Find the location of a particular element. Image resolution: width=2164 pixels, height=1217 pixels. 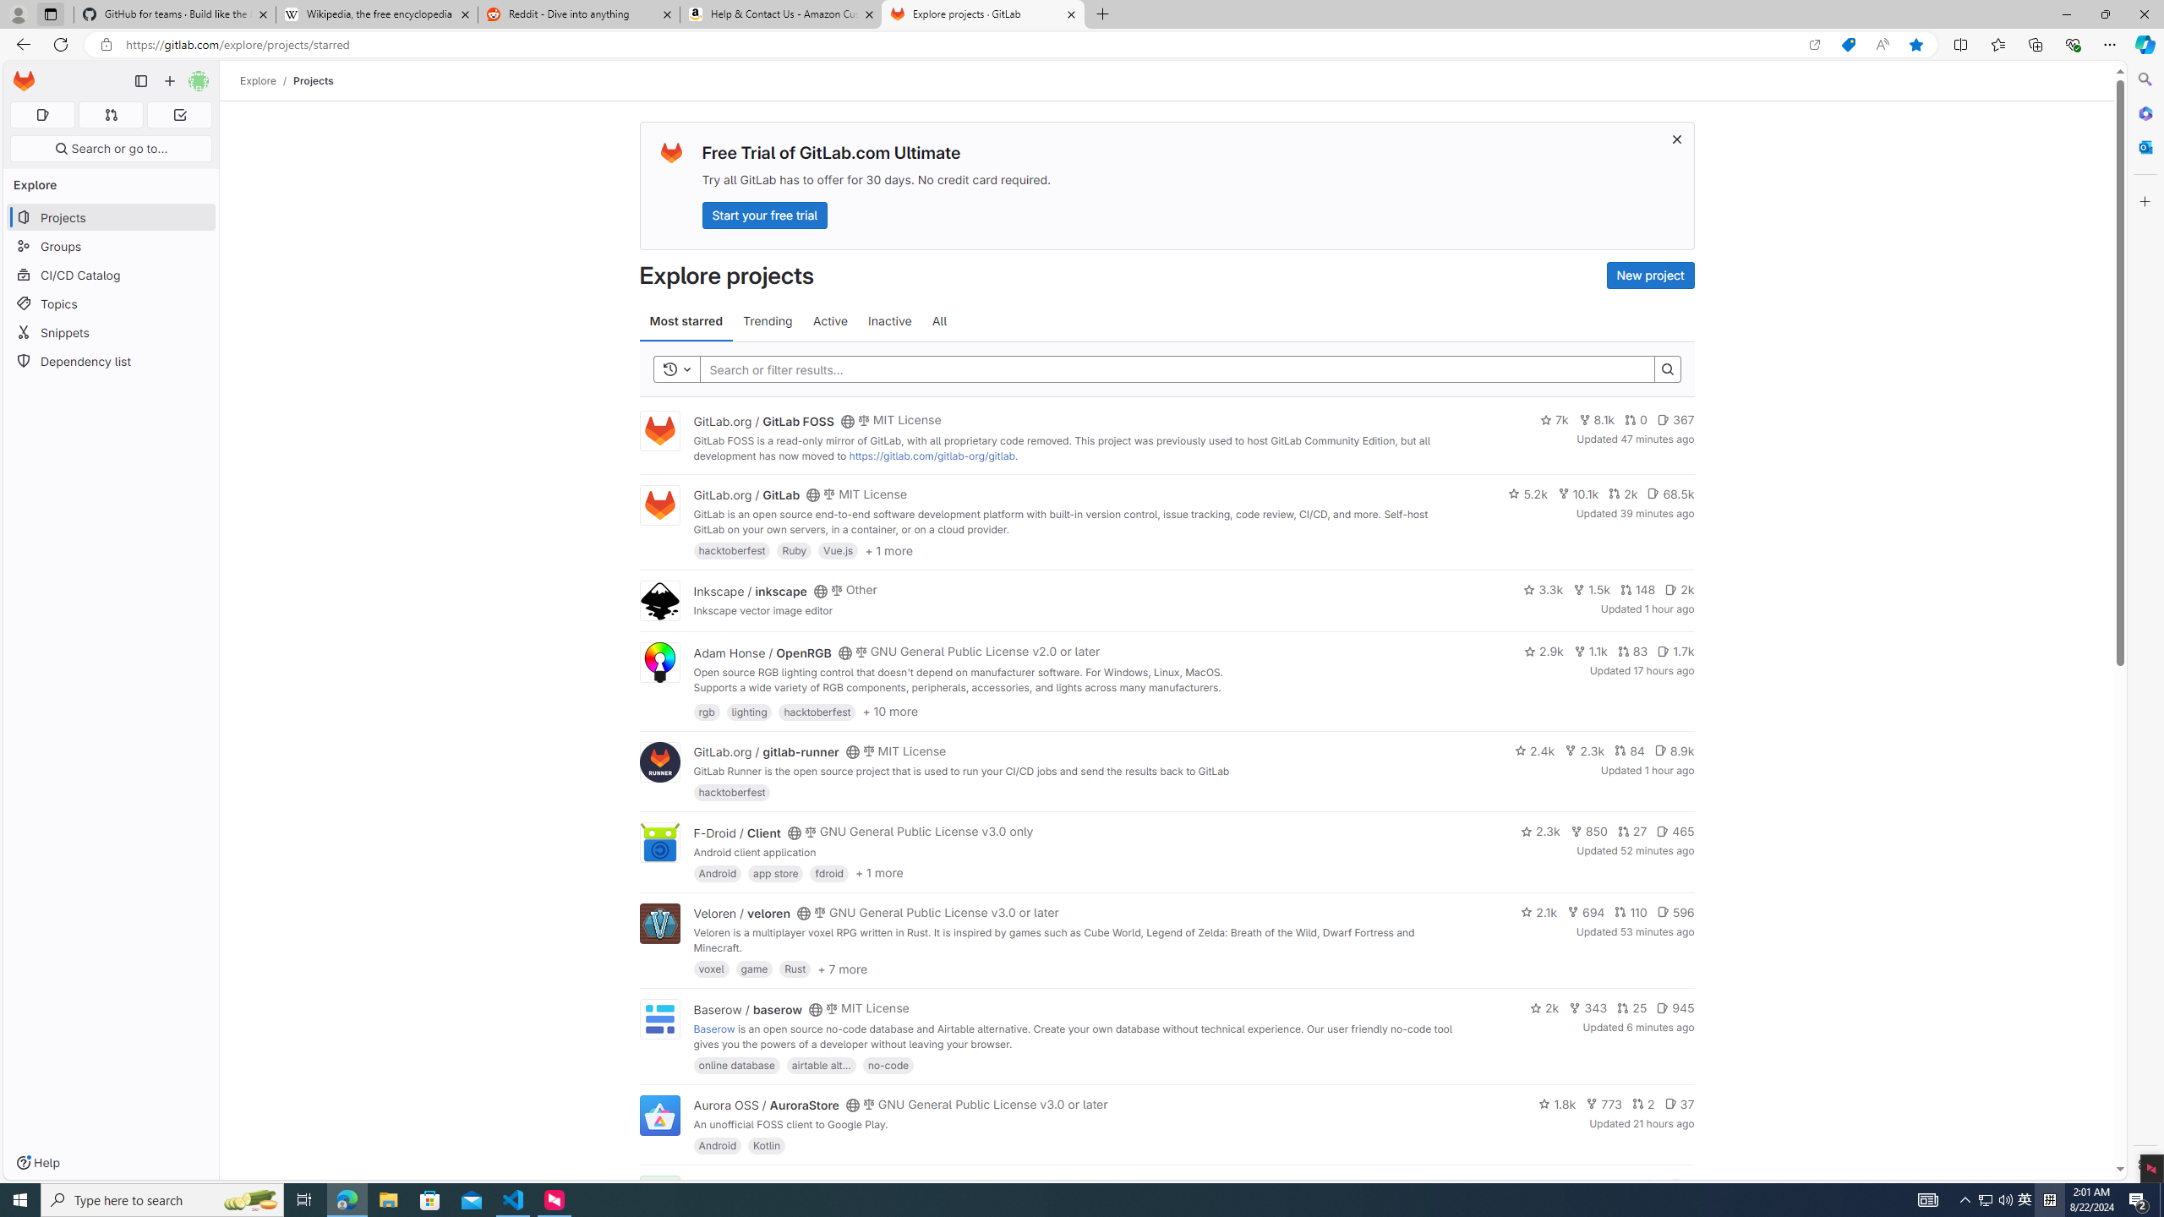

Groups is located at coordinates (112, 247).